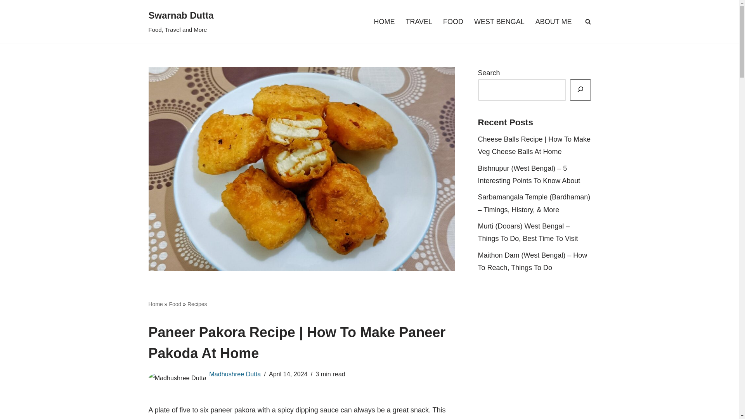 This screenshot has width=745, height=419. What do you see at coordinates (235, 374) in the screenshot?
I see `Posts by Madhushree Dutta` at bounding box center [235, 374].